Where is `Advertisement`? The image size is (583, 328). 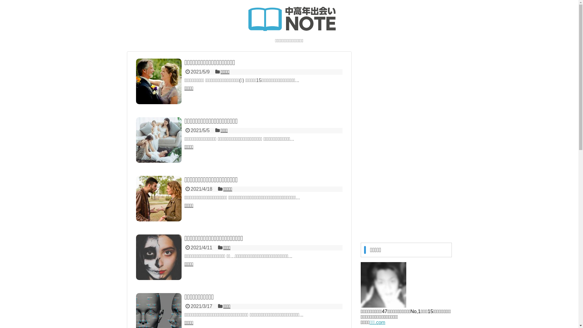 Advertisement is located at coordinates (406, 142).